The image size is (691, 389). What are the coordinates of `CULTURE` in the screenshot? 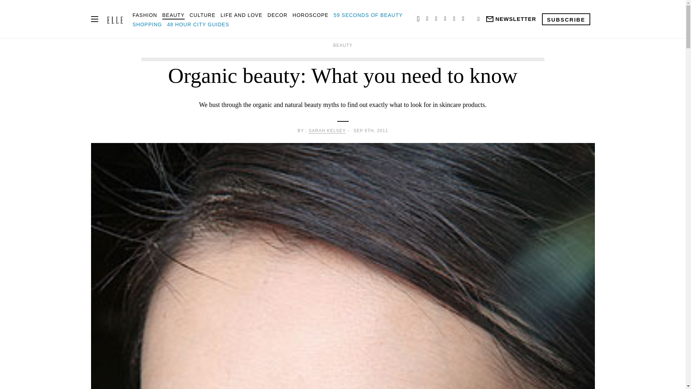 It's located at (202, 15).